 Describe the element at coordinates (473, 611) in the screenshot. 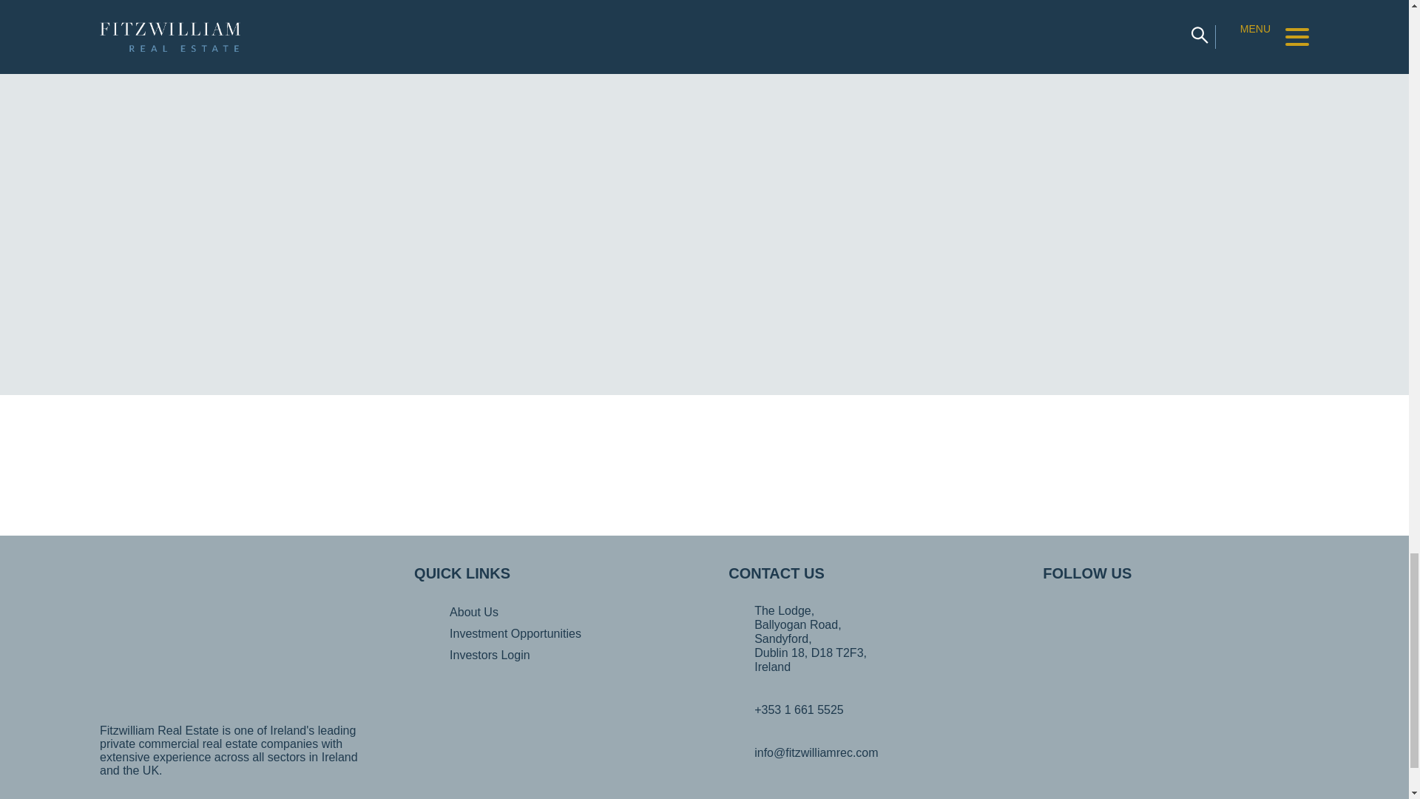

I see `About Us` at that location.